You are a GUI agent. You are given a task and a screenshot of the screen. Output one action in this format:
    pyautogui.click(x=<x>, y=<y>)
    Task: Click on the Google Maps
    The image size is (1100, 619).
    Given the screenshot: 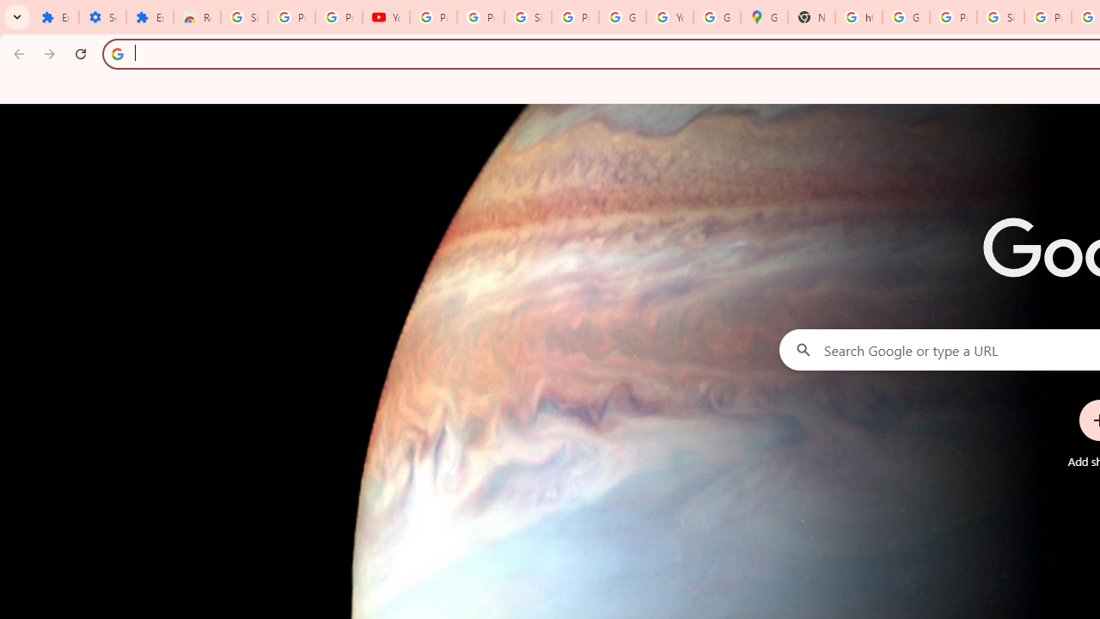 What is the action you would take?
    pyautogui.click(x=763, y=17)
    